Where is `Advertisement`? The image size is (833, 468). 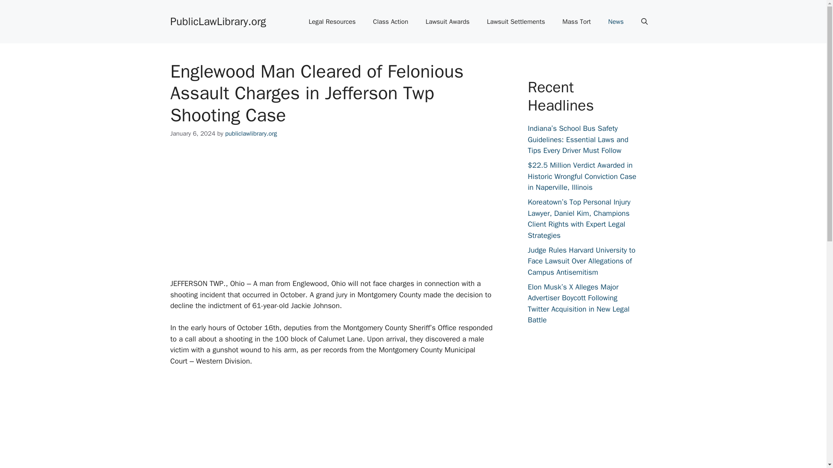 Advertisement is located at coordinates (344, 423).